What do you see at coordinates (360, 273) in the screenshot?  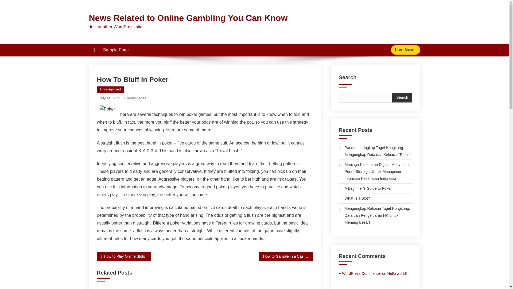 I see `A WordPress Commenter` at bounding box center [360, 273].